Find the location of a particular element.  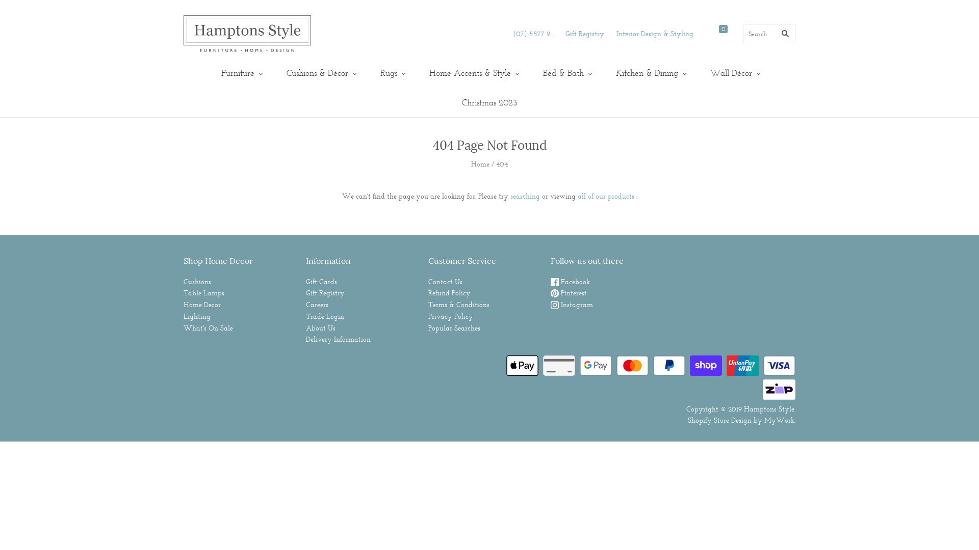

Interior Design & Styling is located at coordinates (655, 34).